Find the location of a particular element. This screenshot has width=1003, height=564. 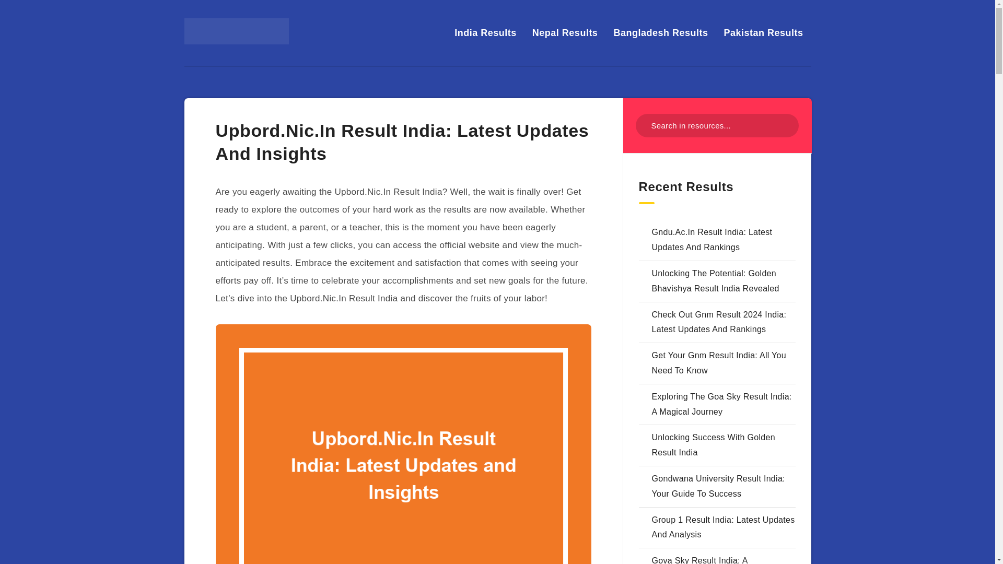

Nepal Results is located at coordinates (565, 32).